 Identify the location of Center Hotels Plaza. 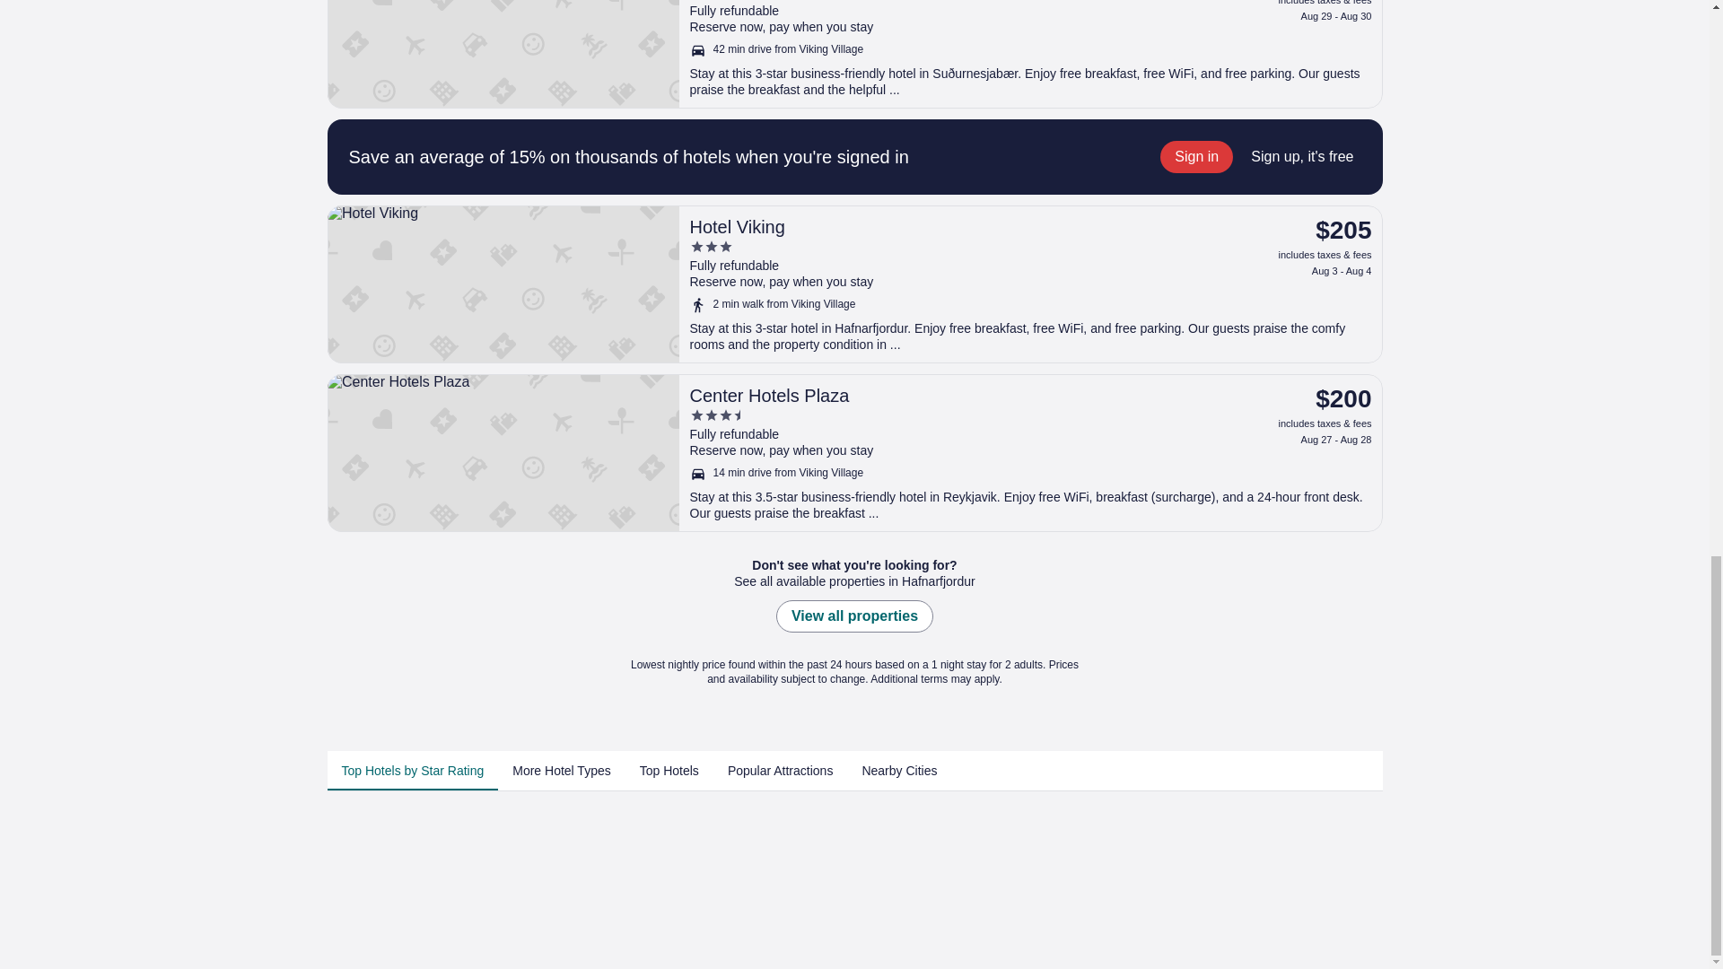
(854, 452).